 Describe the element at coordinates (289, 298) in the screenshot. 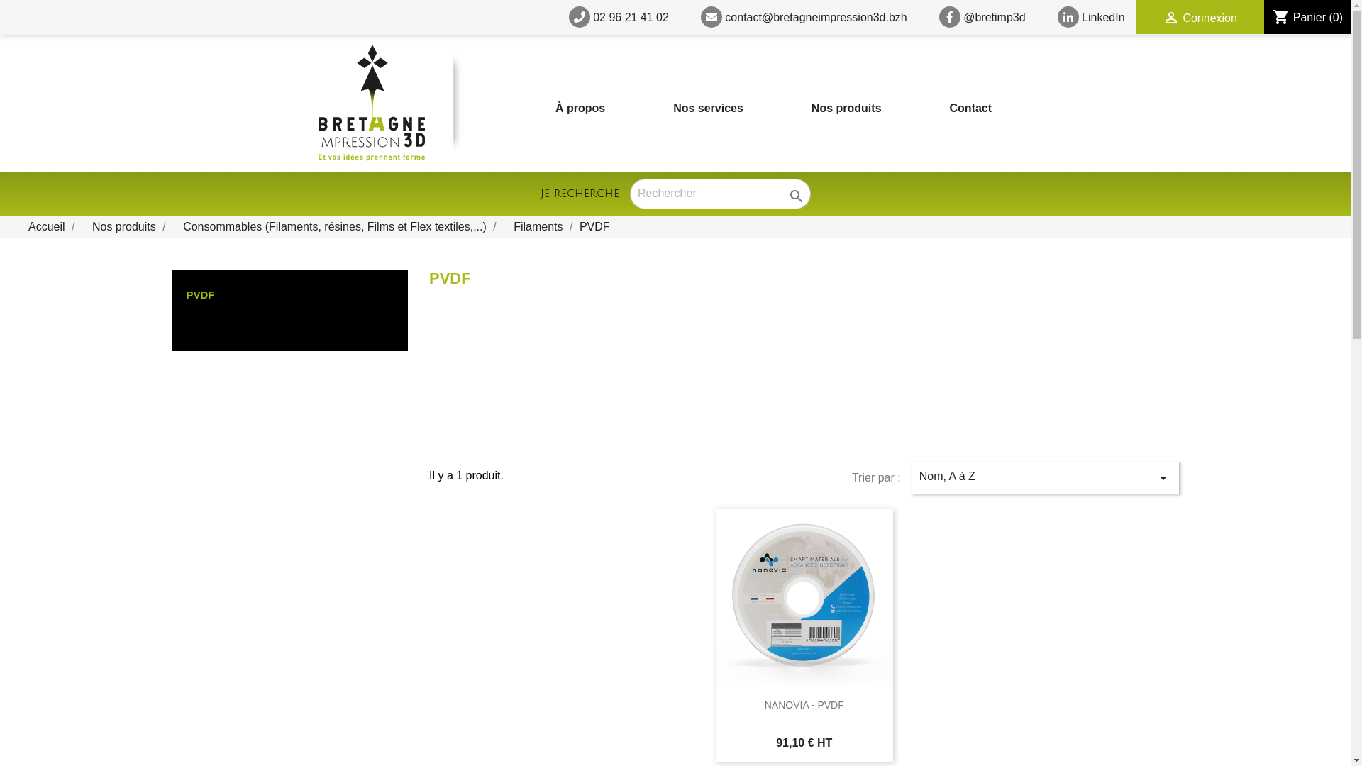

I see `PVDF` at that location.